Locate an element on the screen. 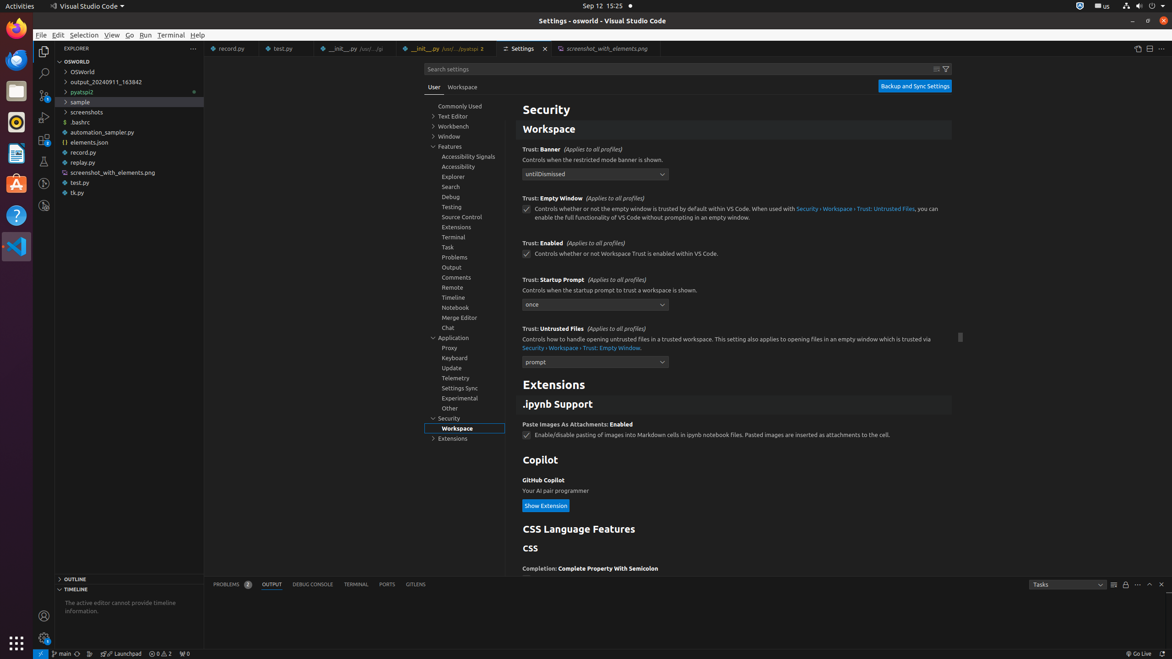 This screenshot has height=659, width=1172. remote is located at coordinates (41, 654).